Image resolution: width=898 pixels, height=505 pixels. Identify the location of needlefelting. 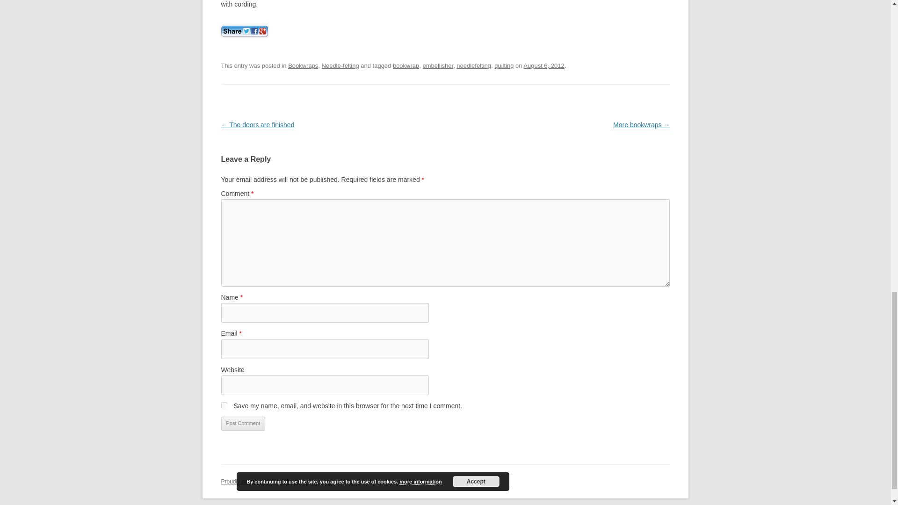
(473, 65).